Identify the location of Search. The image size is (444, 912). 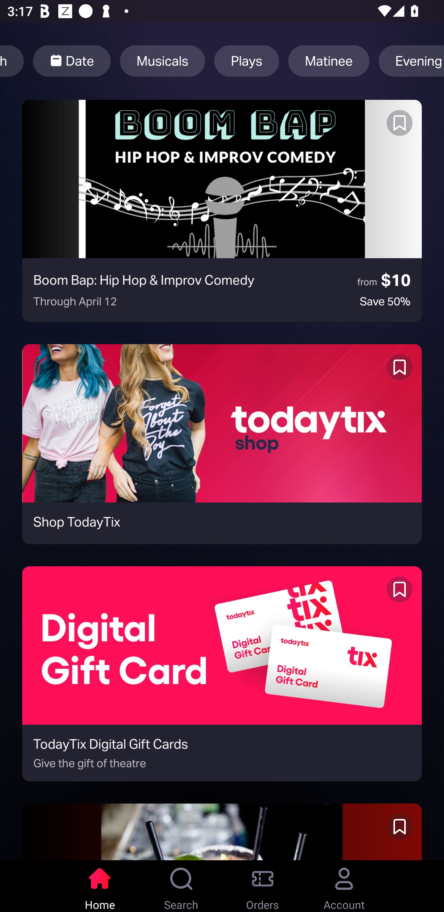
(181, 886).